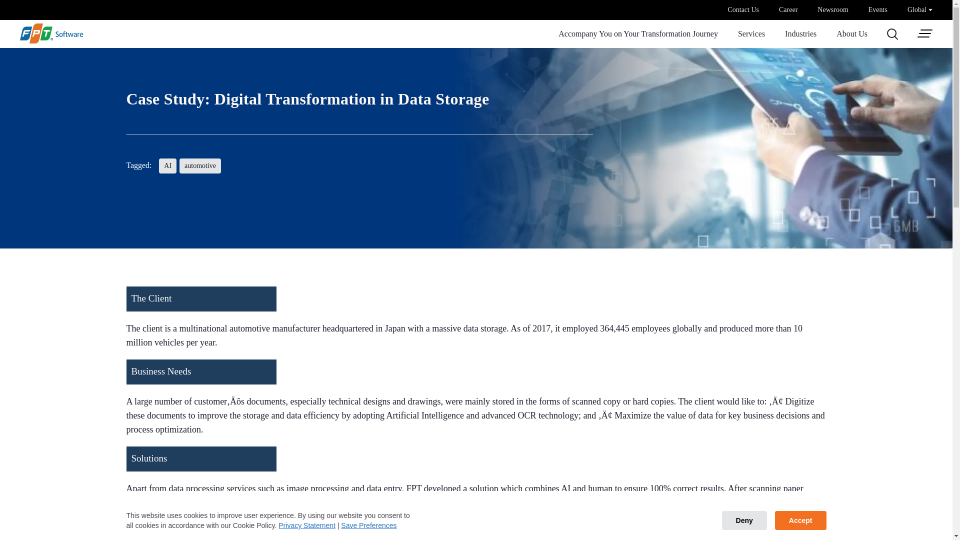 The height and width of the screenshot is (540, 960). Describe the element at coordinates (743, 10) in the screenshot. I see `Contact Us` at that location.